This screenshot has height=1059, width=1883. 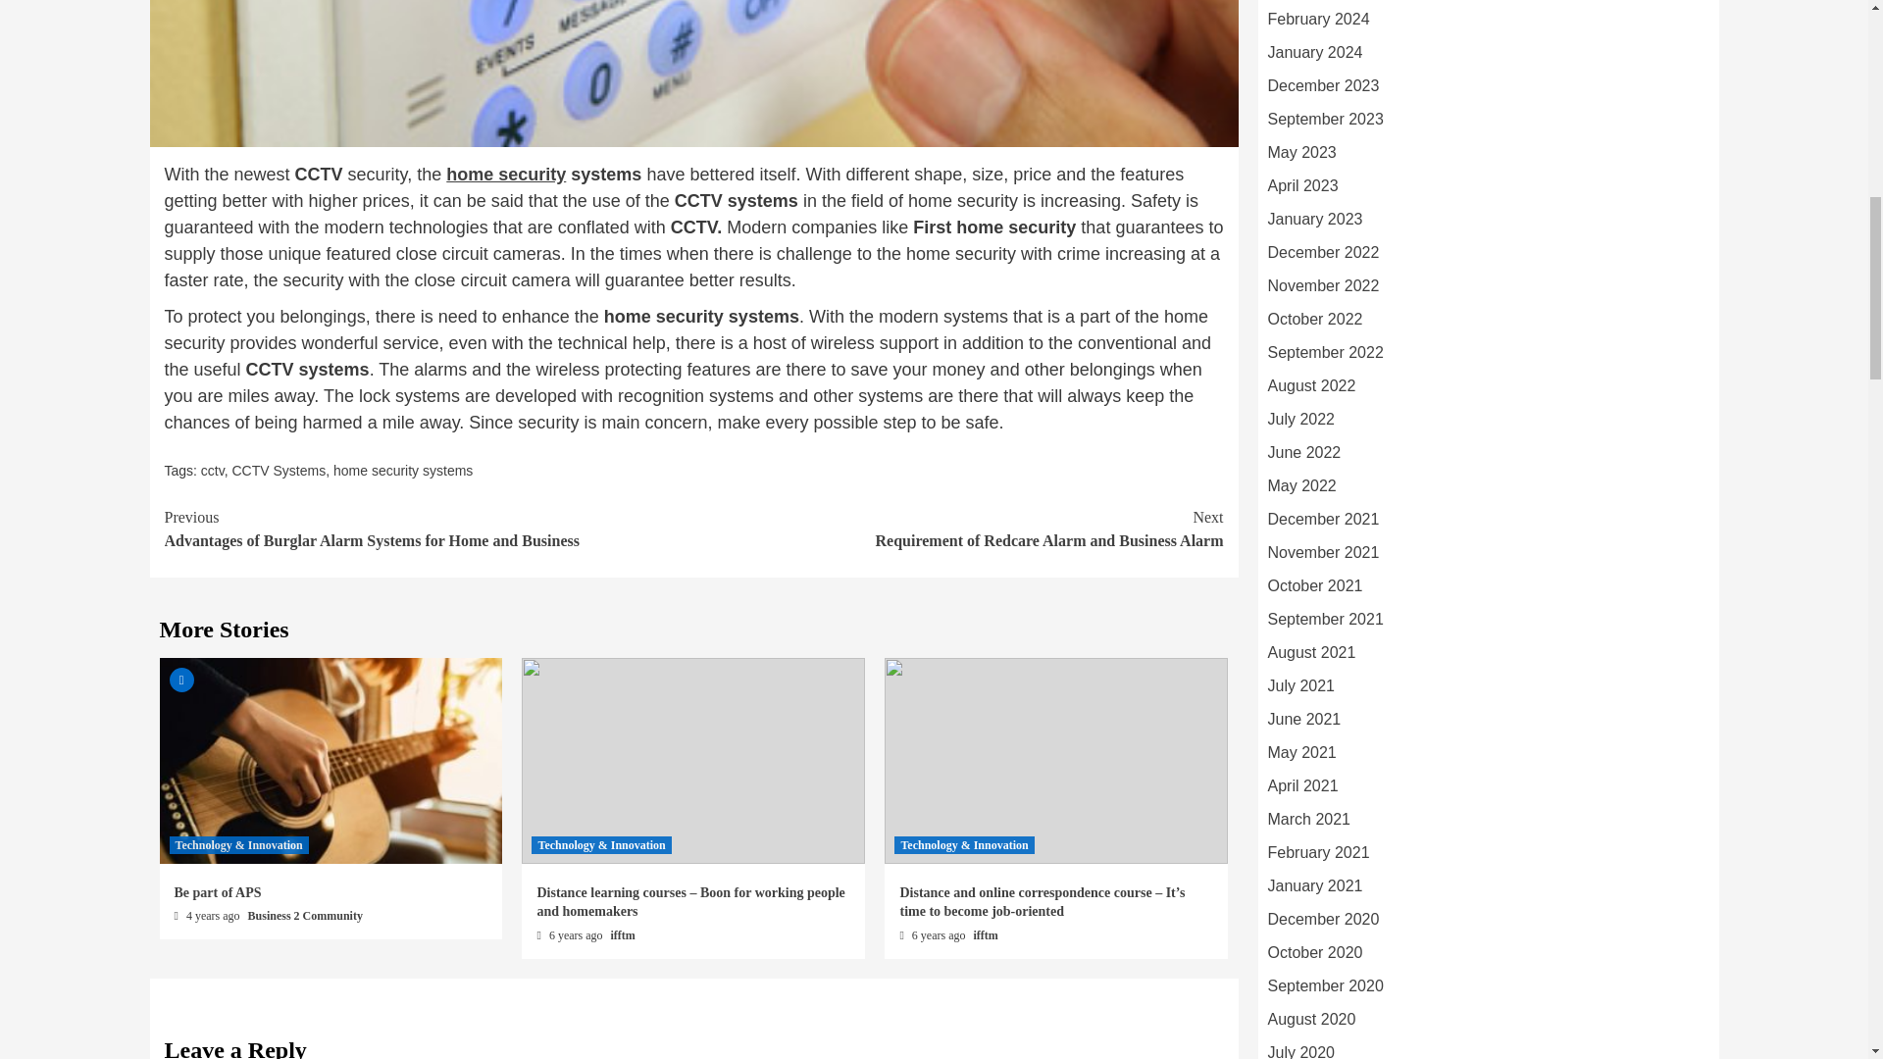 I want to click on Be part of APS, so click(x=218, y=892).